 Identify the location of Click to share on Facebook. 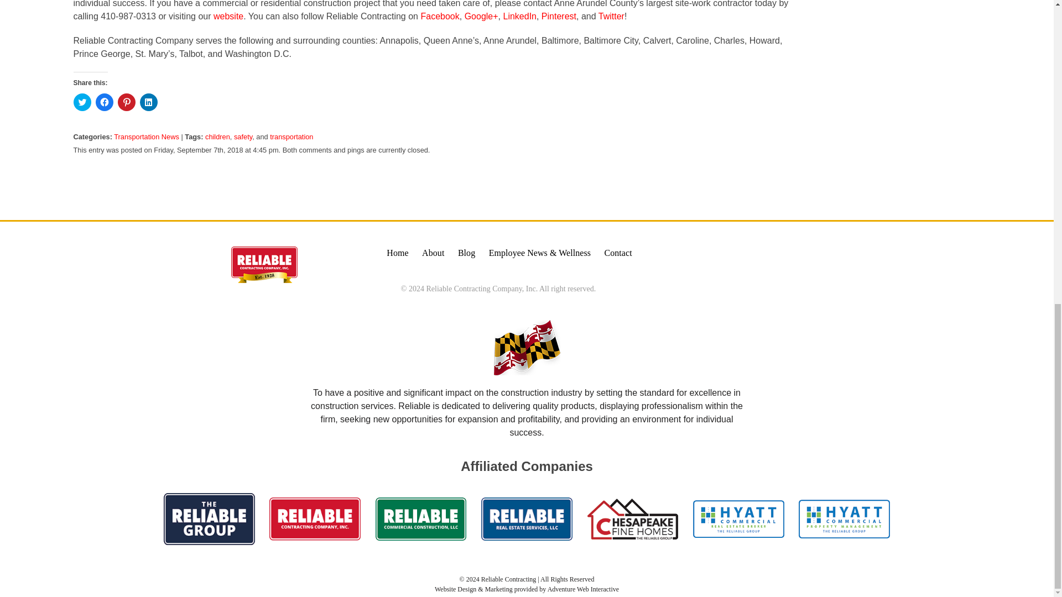
(104, 102).